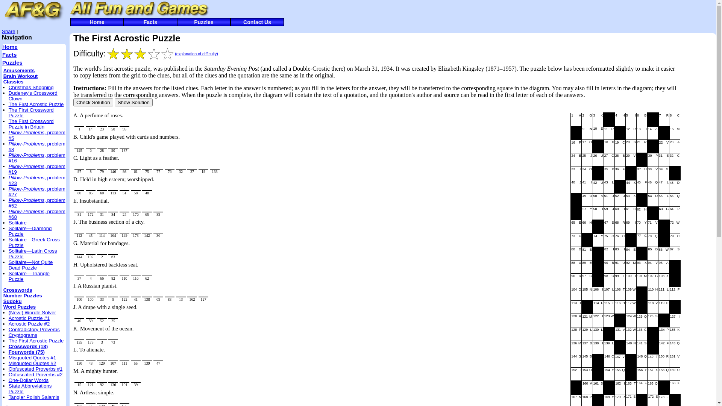 Image resolution: width=722 pixels, height=406 pixels. What do you see at coordinates (609, 347) in the screenshot?
I see `139
L` at bounding box center [609, 347].